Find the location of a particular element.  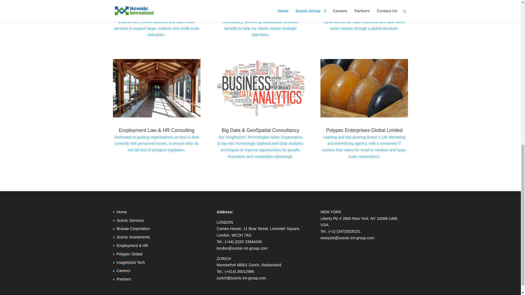

Brasaa Corporation UK Ltd is located at coordinates (260, 8).